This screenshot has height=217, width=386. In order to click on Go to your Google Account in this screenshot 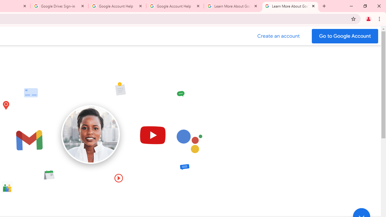, I will do `click(345, 36)`.